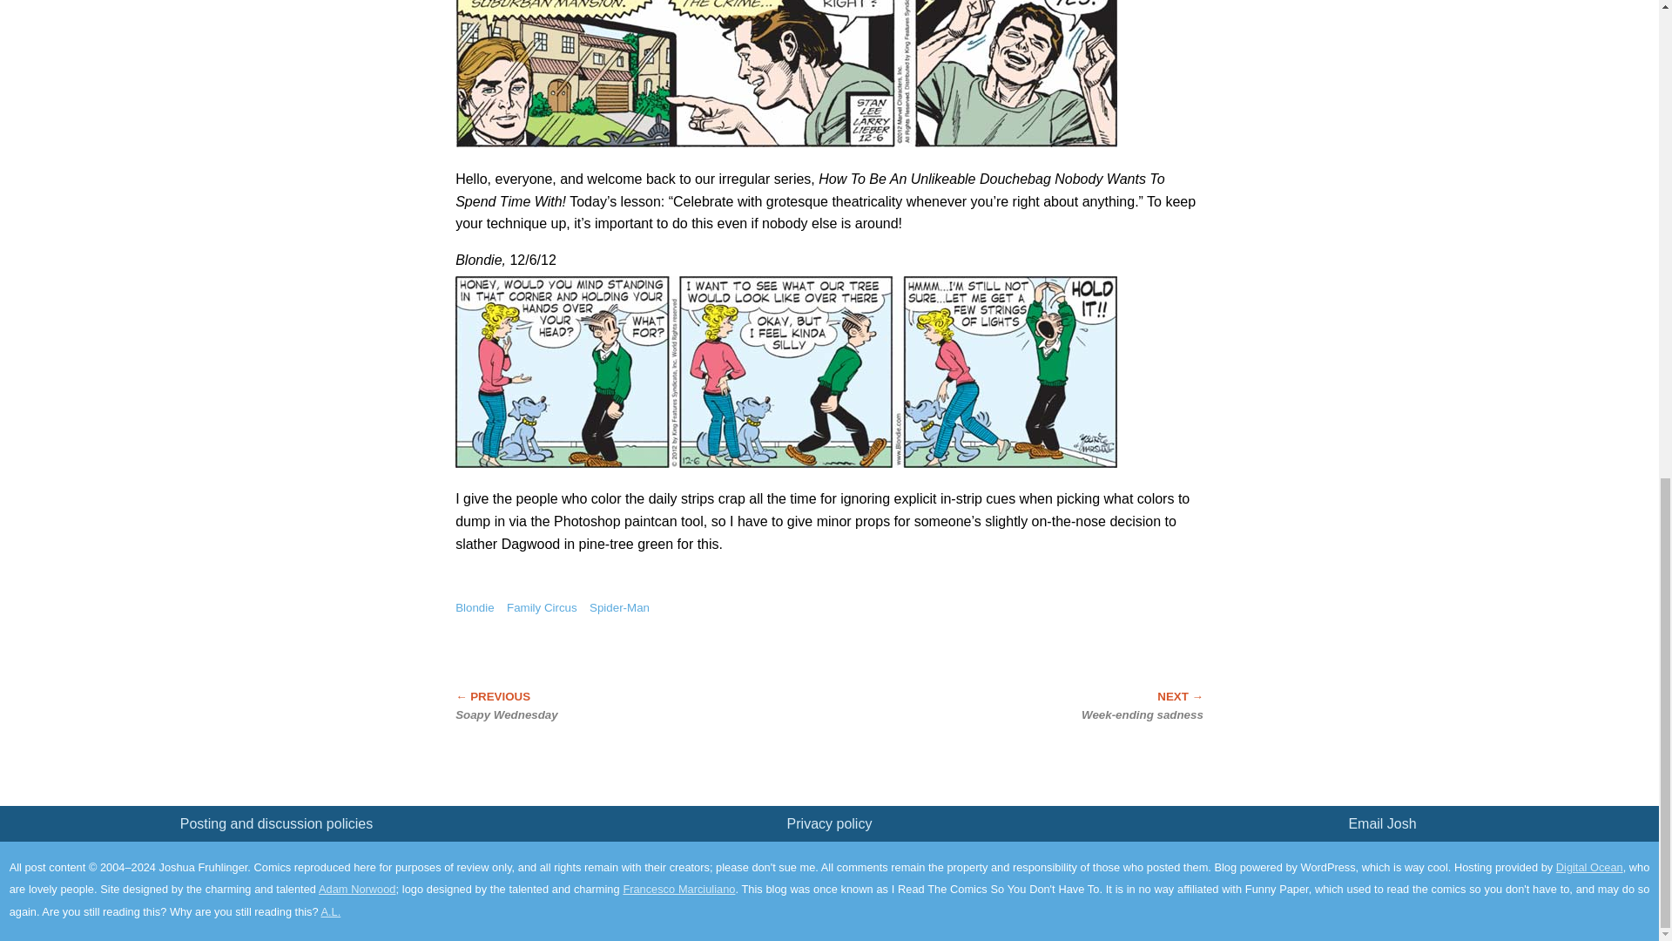 The image size is (1672, 941). What do you see at coordinates (600, 706) in the screenshot?
I see `Soapy Wednesday` at bounding box center [600, 706].